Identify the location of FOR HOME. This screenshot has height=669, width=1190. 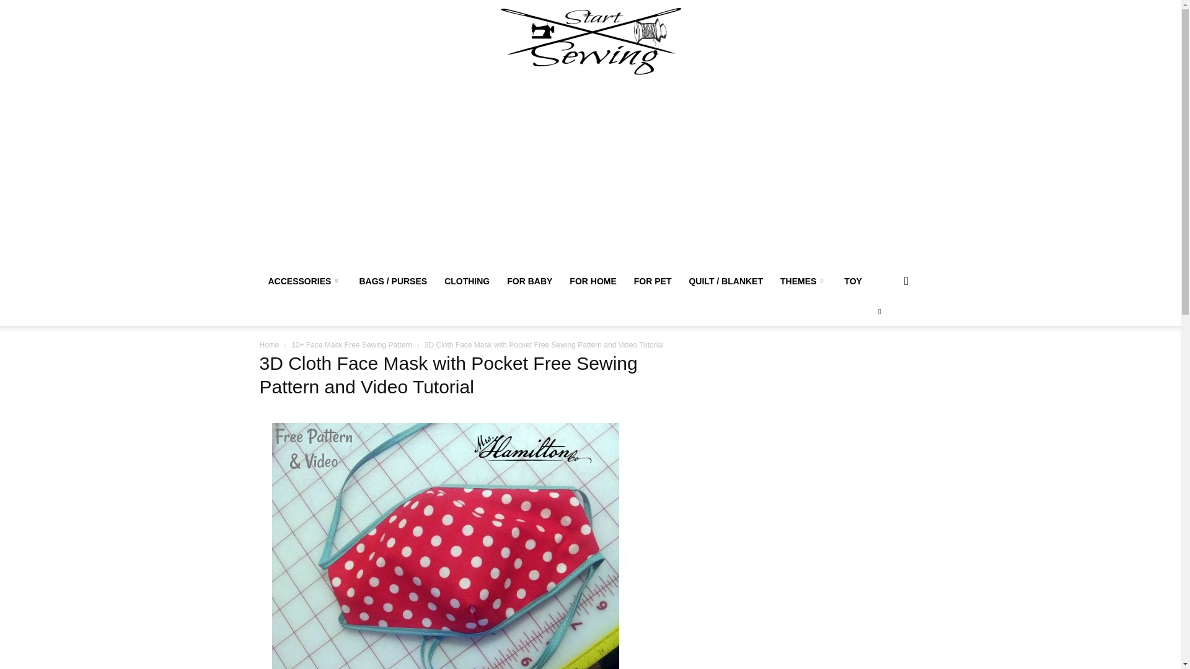
(593, 281).